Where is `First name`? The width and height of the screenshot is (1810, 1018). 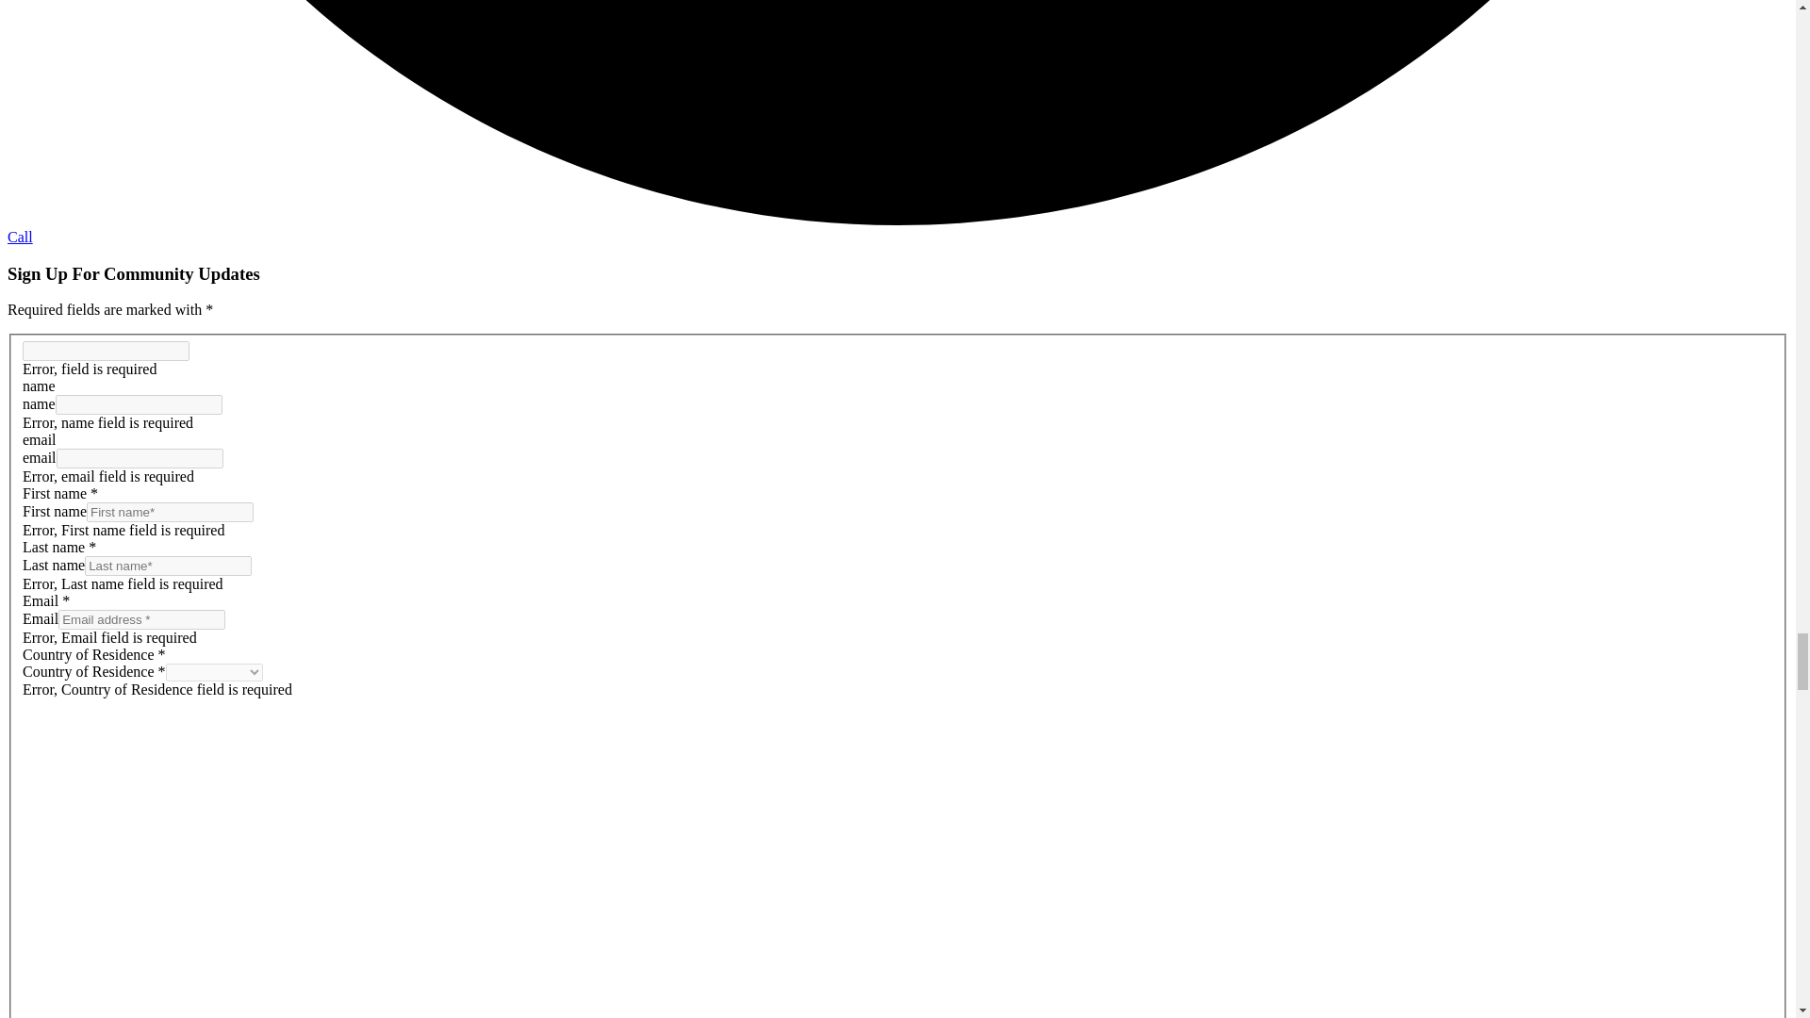 First name is located at coordinates (897, 513).